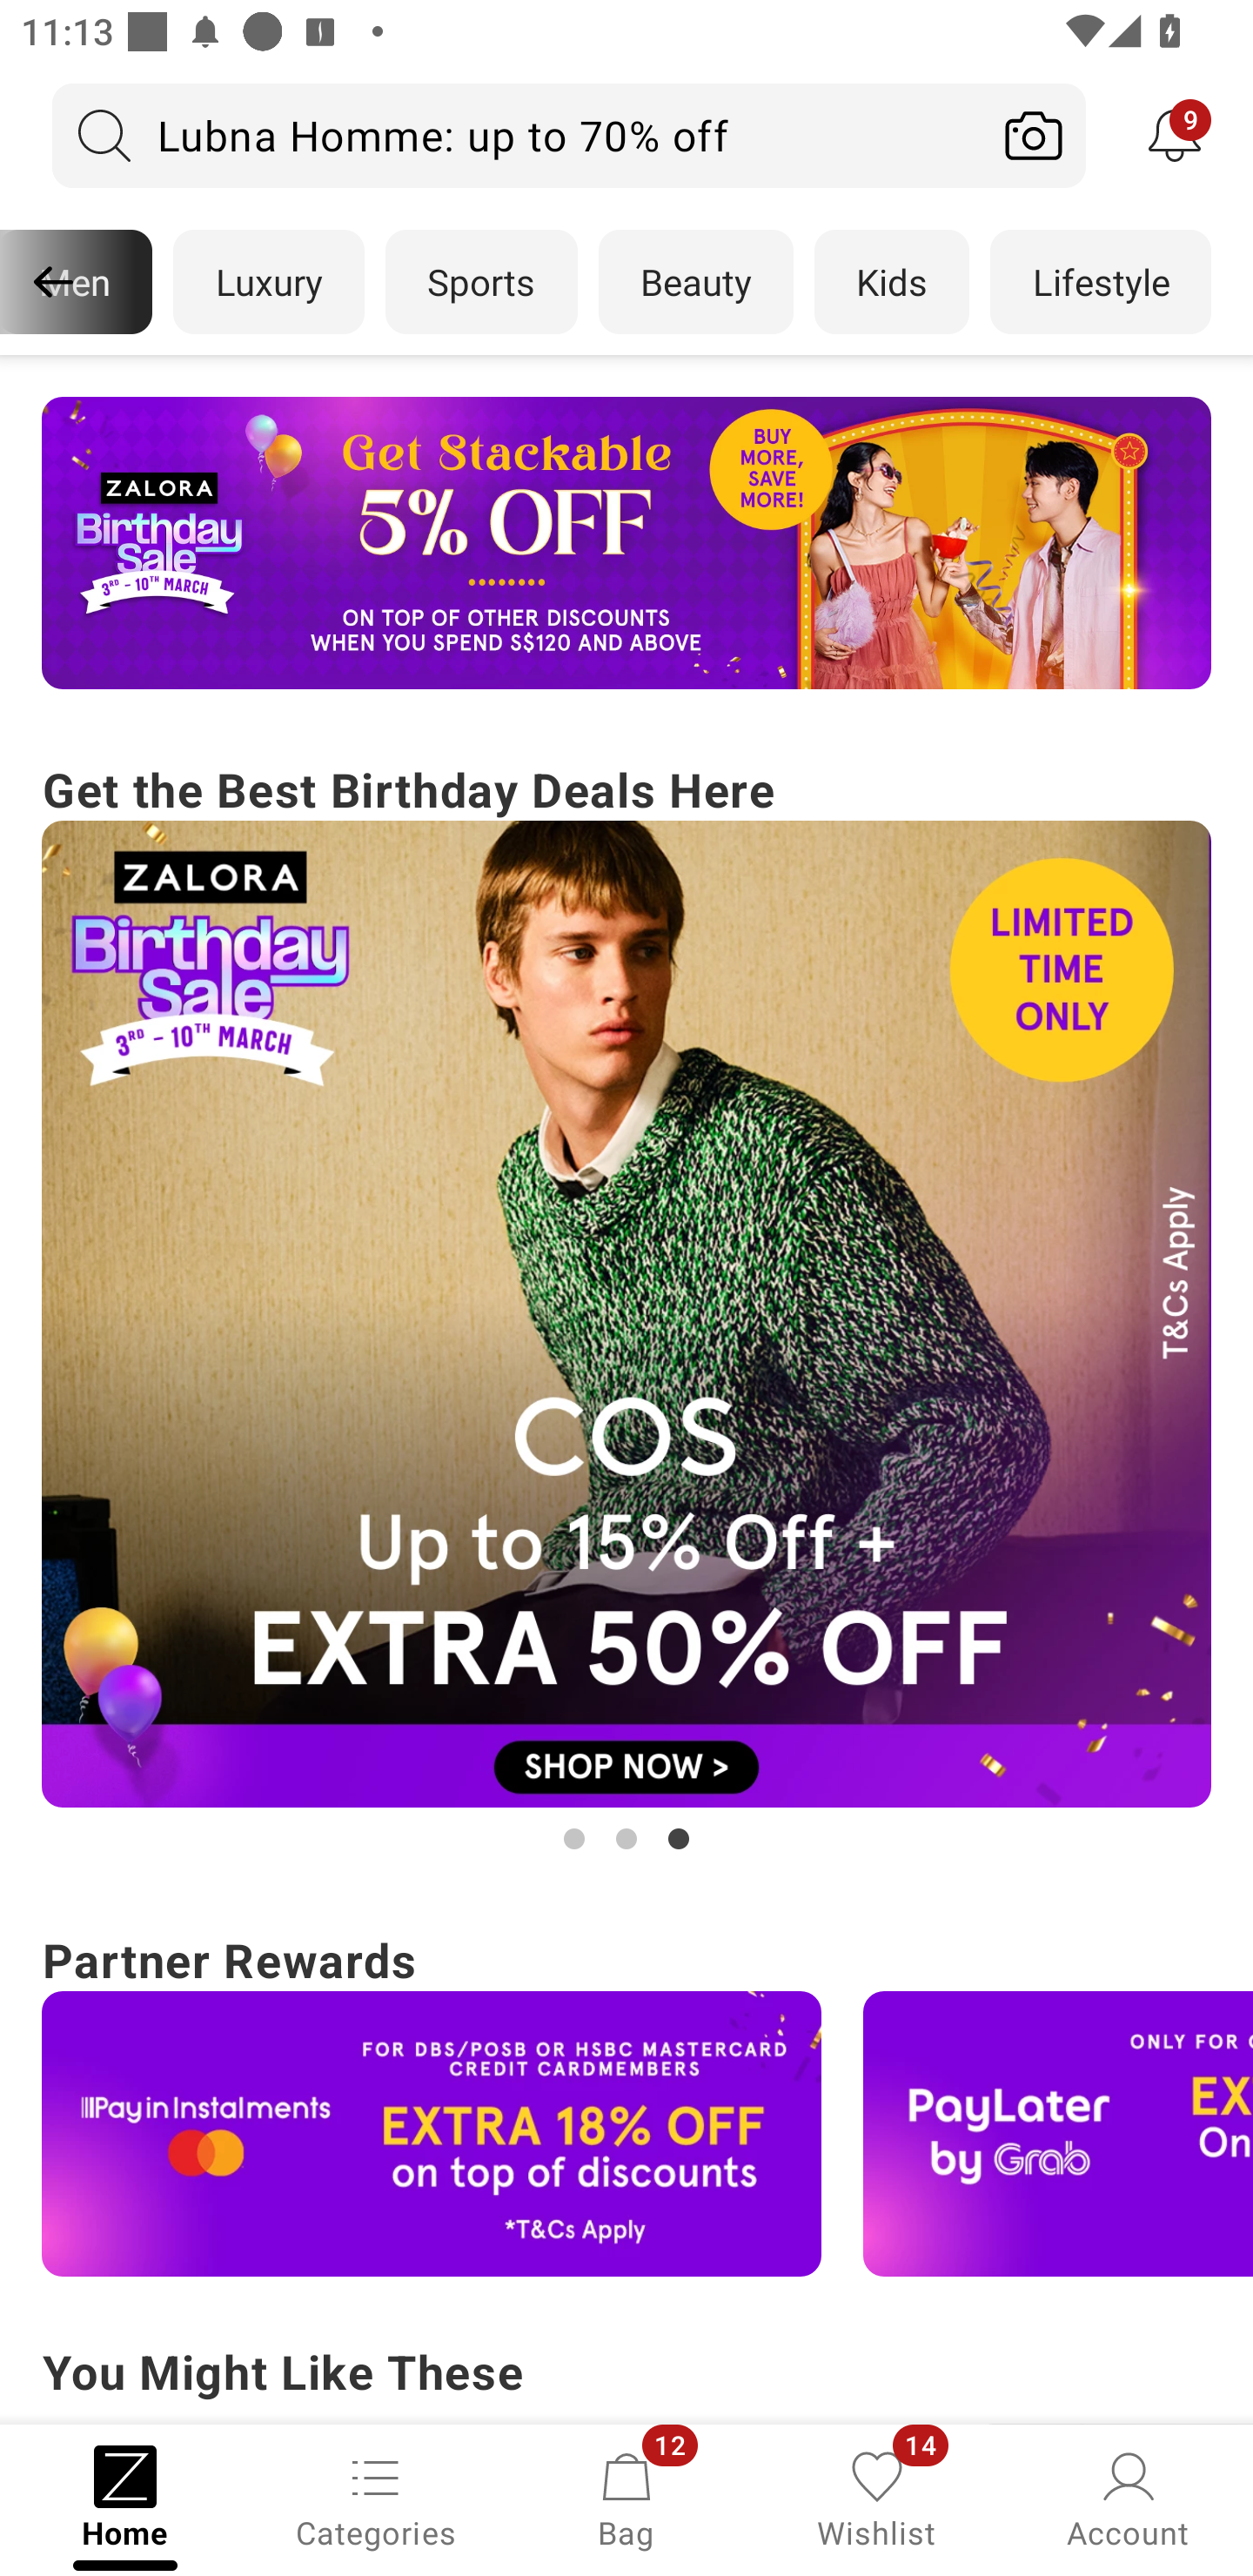 This screenshot has height=2576, width=1253. What do you see at coordinates (696, 282) in the screenshot?
I see `Beauty` at bounding box center [696, 282].